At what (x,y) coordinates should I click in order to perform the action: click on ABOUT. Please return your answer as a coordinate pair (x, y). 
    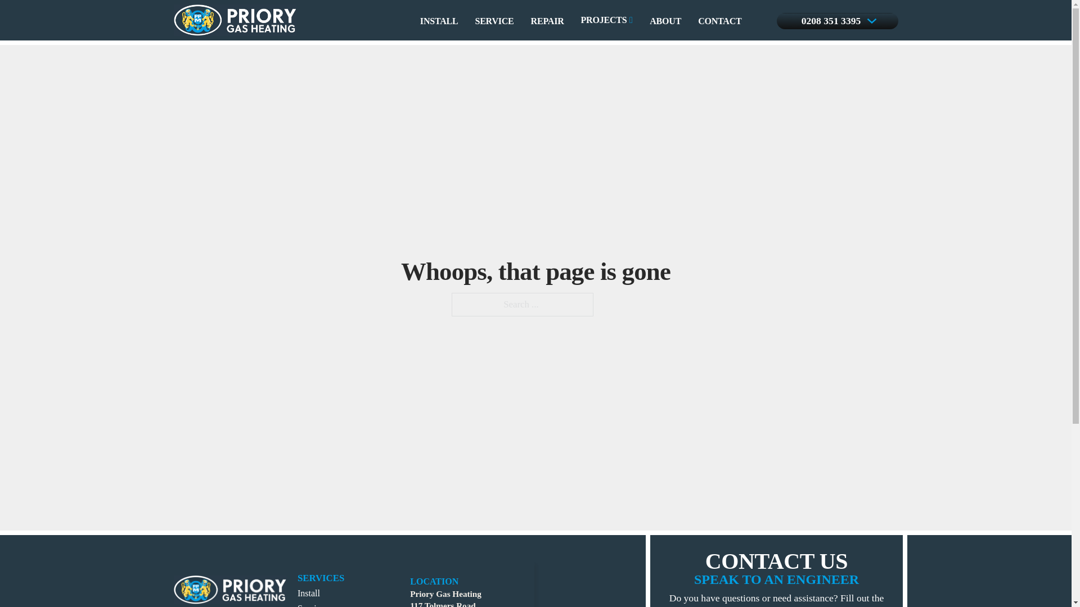
    Looking at the image, I should click on (665, 21).